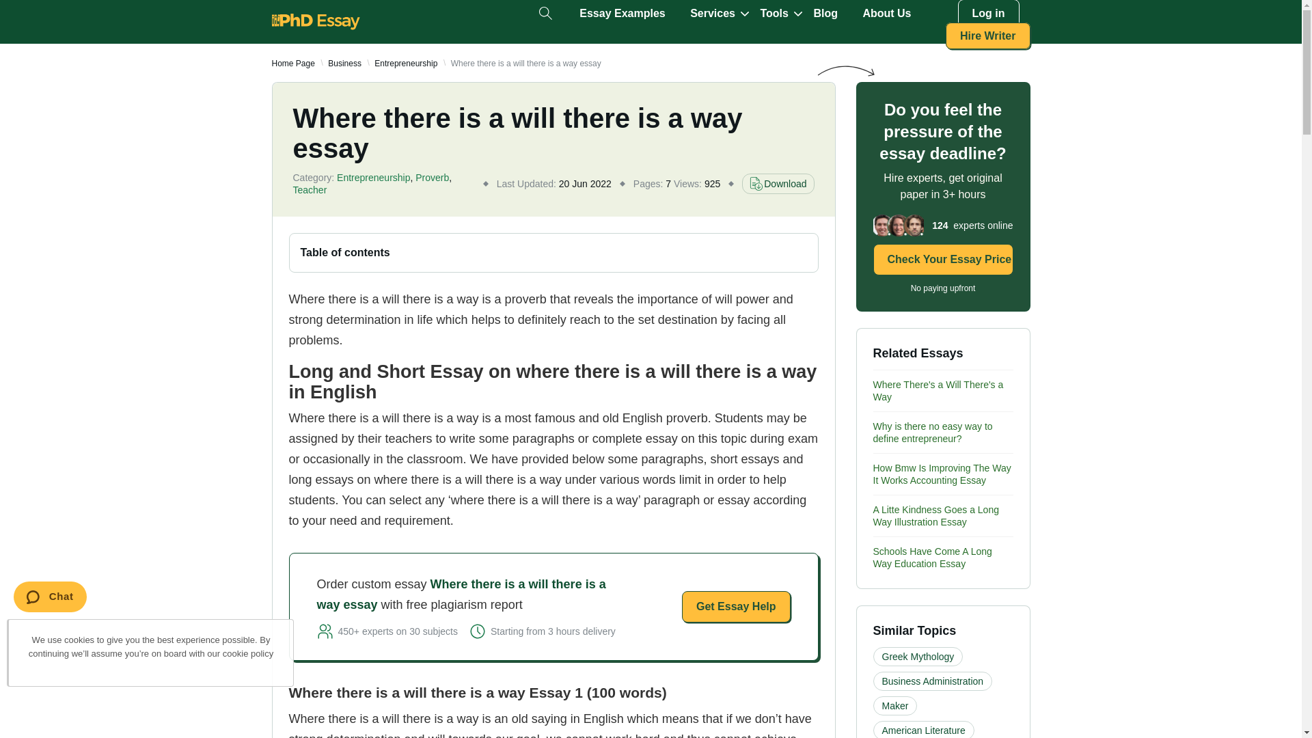 The image size is (1312, 738). What do you see at coordinates (778, 183) in the screenshot?
I see `Download` at bounding box center [778, 183].